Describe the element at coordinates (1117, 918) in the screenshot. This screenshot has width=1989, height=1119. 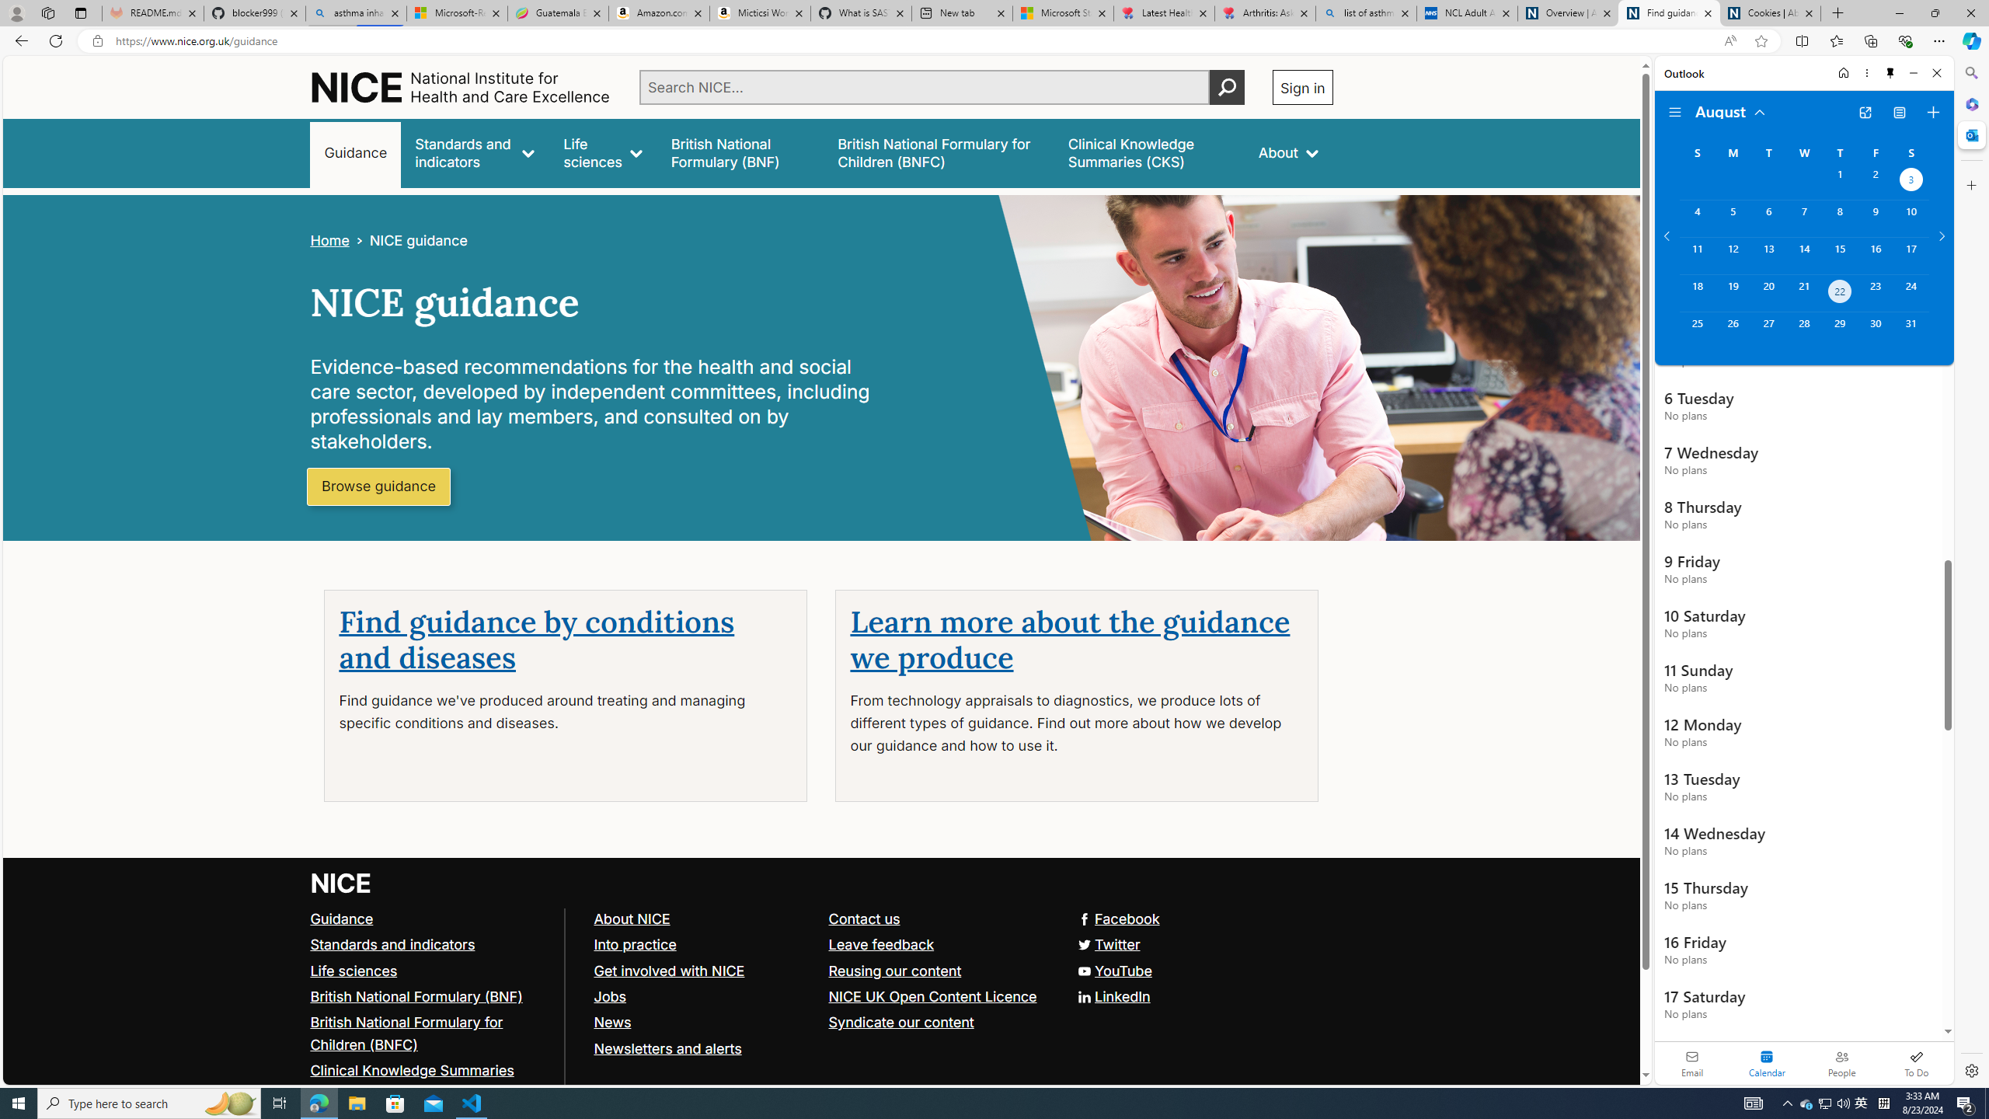
I see `Facebook` at that location.